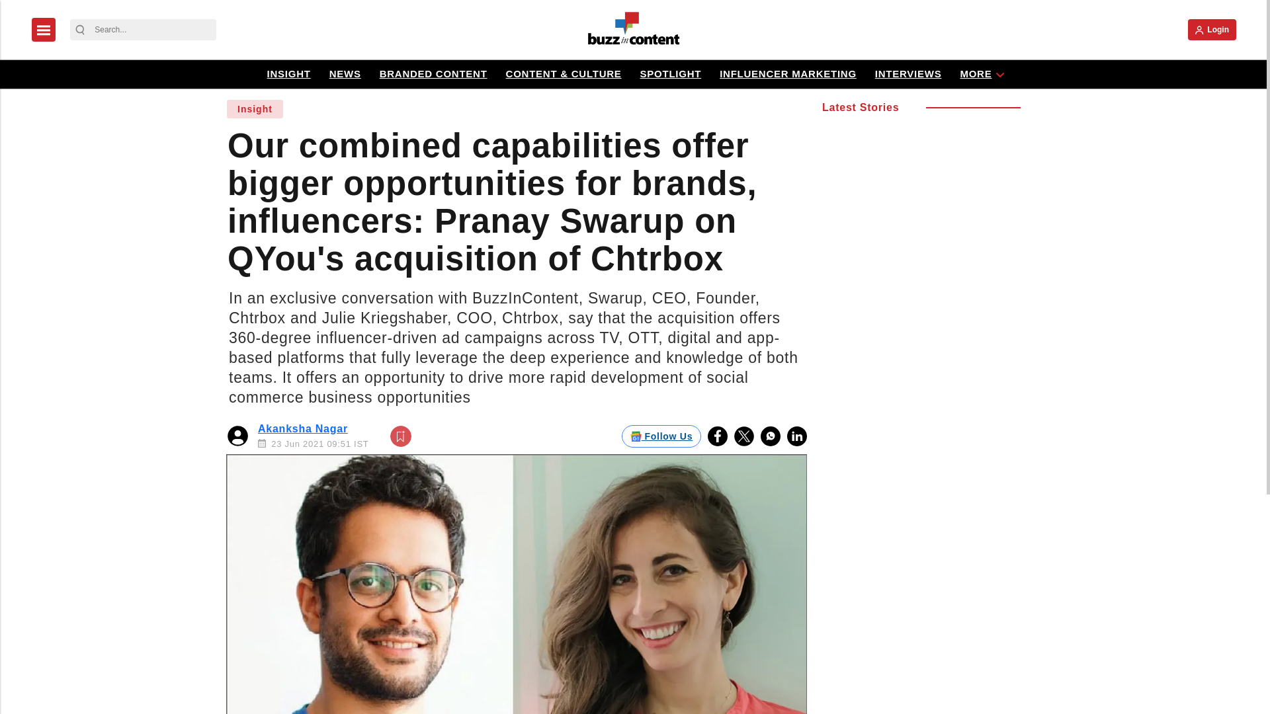 The width and height of the screenshot is (1270, 714). I want to click on Login, so click(1212, 29).